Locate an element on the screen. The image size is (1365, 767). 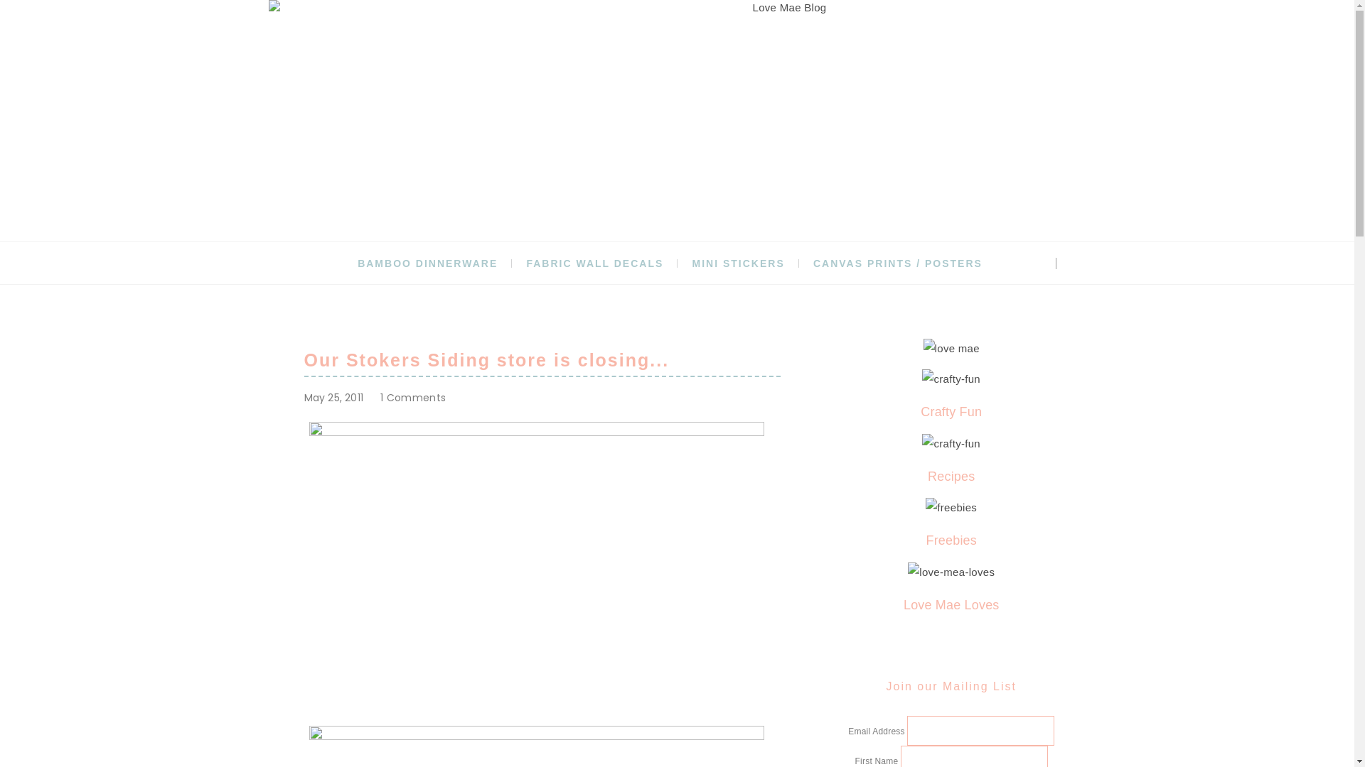
MINI STICKERS is located at coordinates (739, 264).